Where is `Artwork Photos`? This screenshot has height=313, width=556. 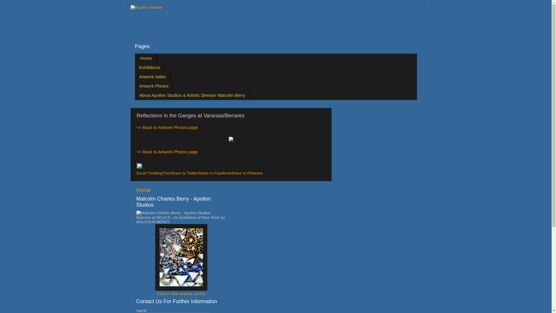
Artwork Photos is located at coordinates (154, 86).